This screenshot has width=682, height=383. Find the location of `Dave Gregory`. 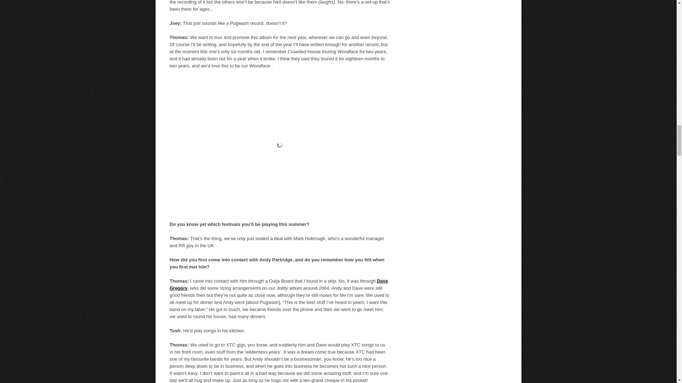

Dave Gregory is located at coordinates (279, 284).